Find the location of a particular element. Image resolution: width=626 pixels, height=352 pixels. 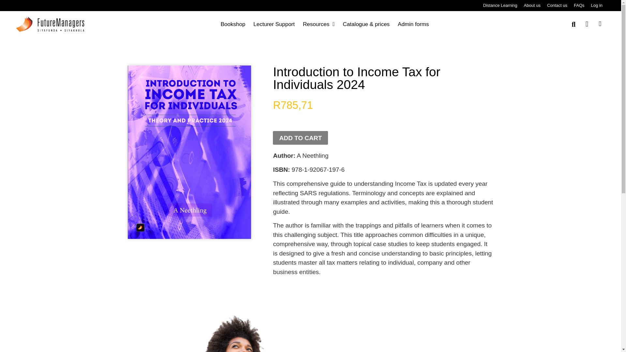

Distance Learning is located at coordinates (500, 5).